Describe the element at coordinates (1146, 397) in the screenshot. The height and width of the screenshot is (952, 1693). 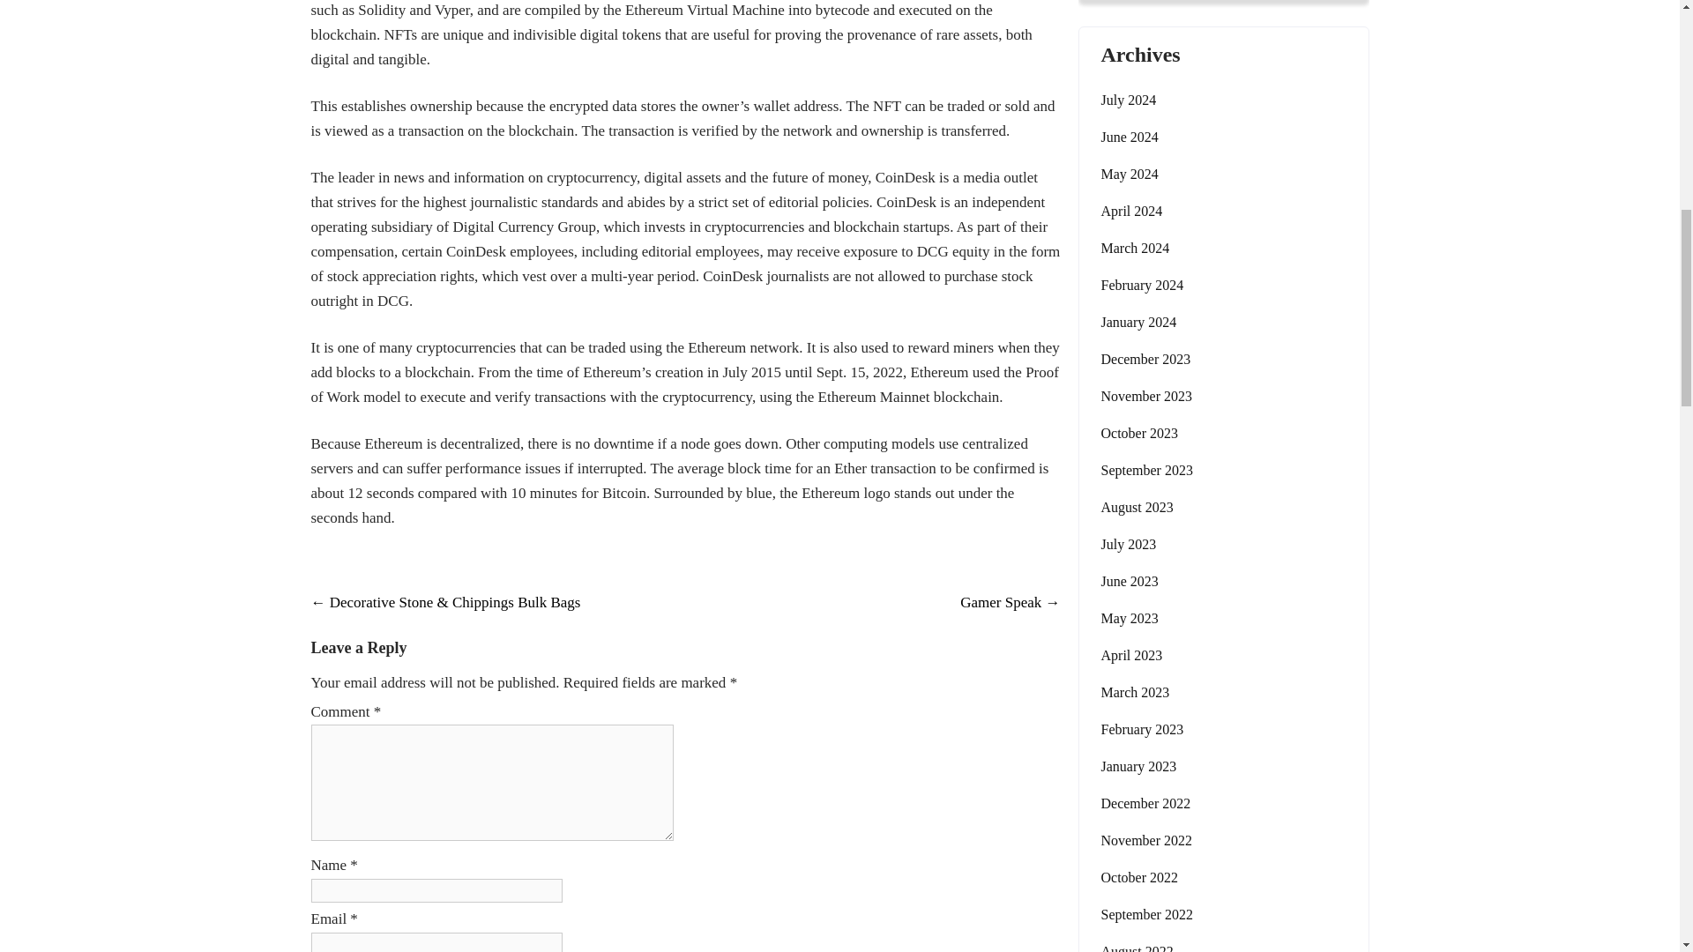
I see `November 2023` at that location.